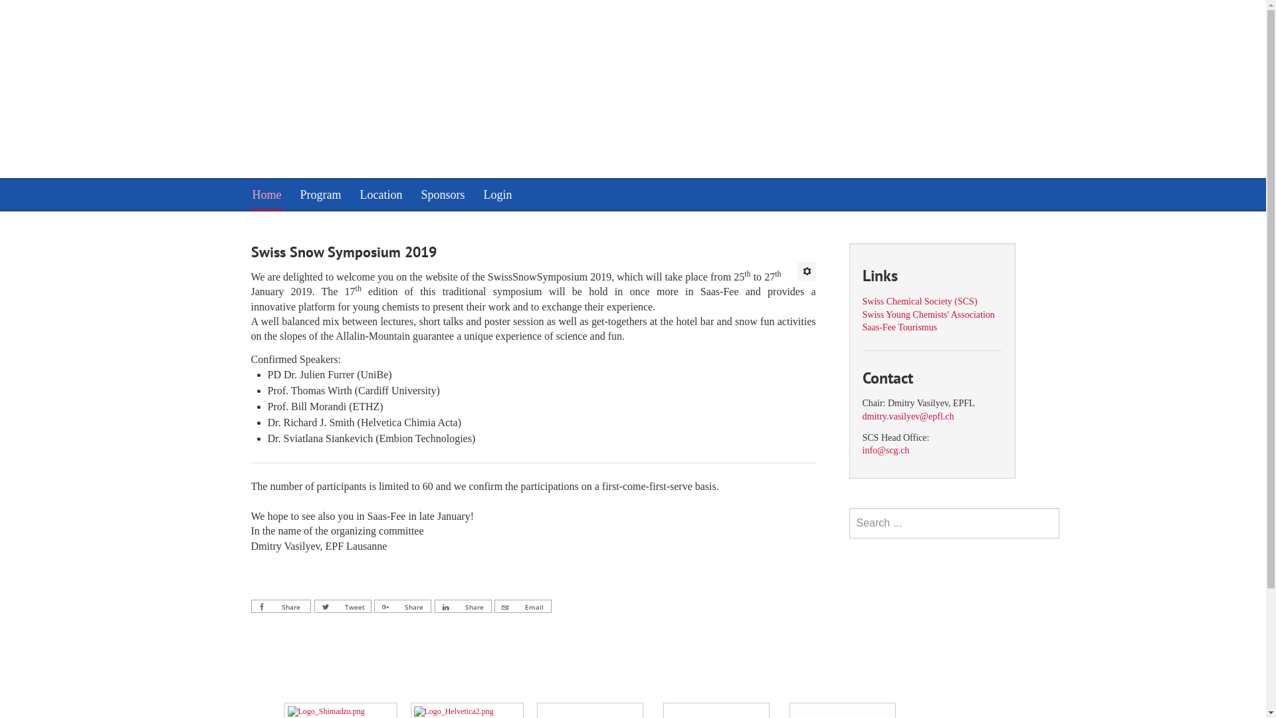 This screenshot has height=718, width=1276. Describe the element at coordinates (900, 327) in the screenshot. I see `Saas-Fee Tourismus` at that location.